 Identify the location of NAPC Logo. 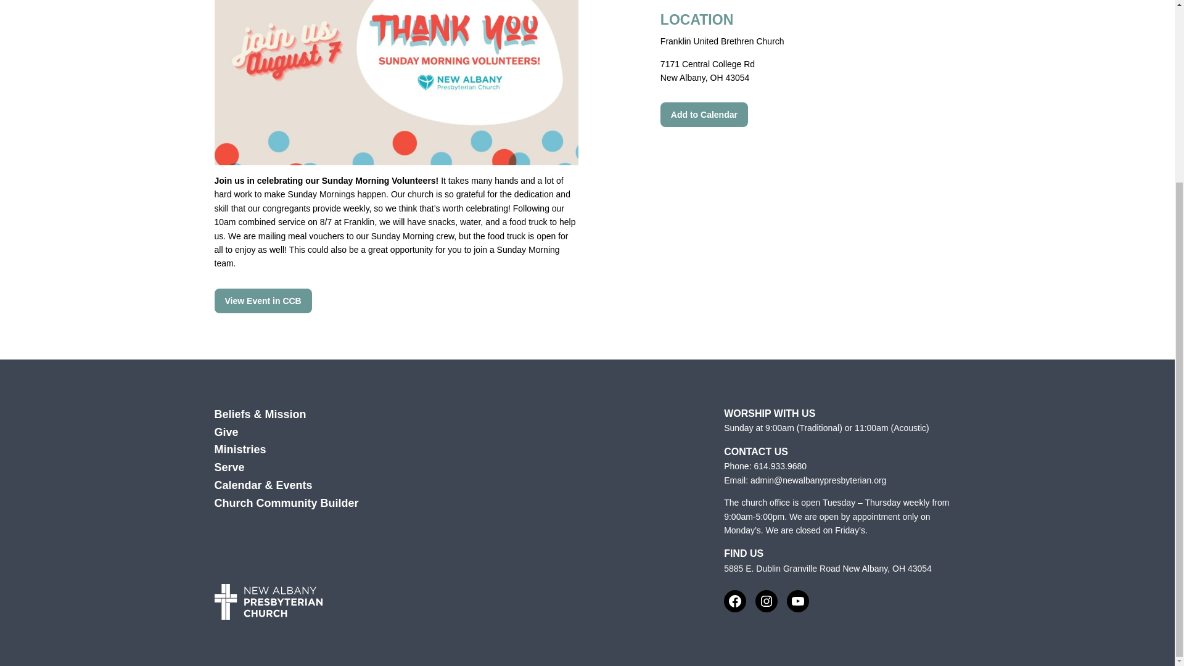
(268, 602).